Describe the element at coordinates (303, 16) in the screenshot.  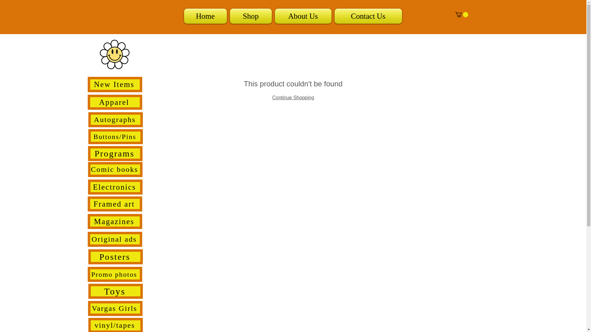
I see `About Us` at that location.